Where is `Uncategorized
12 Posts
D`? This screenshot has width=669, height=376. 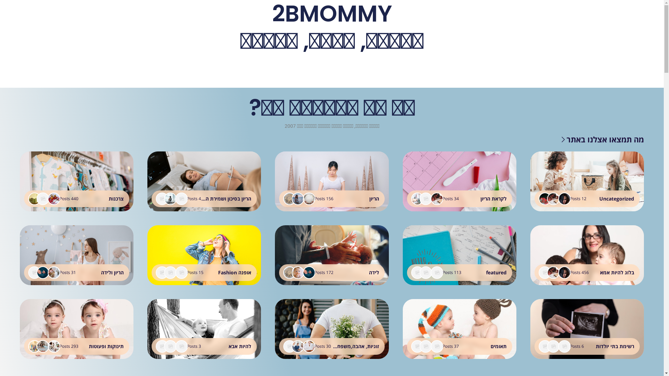
Uncategorized
12 Posts
D is located at coordinates (587, 181).